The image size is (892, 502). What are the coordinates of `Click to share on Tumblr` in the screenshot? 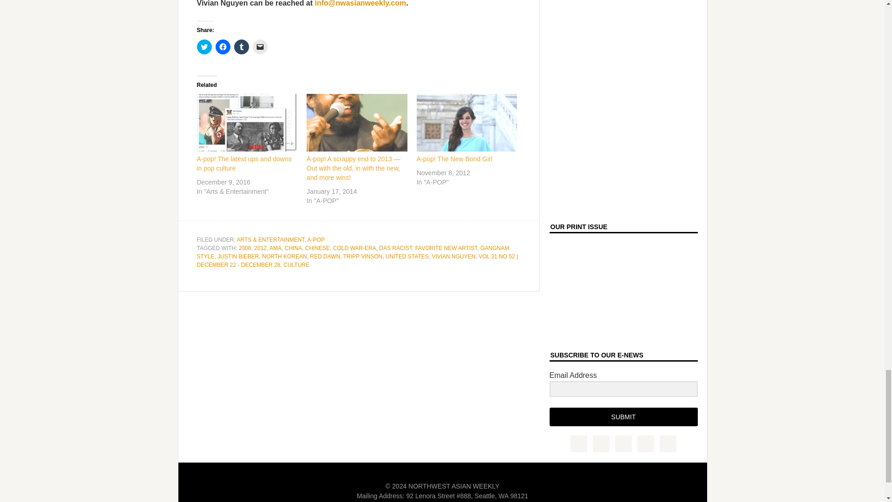 It's located at (241, 46).